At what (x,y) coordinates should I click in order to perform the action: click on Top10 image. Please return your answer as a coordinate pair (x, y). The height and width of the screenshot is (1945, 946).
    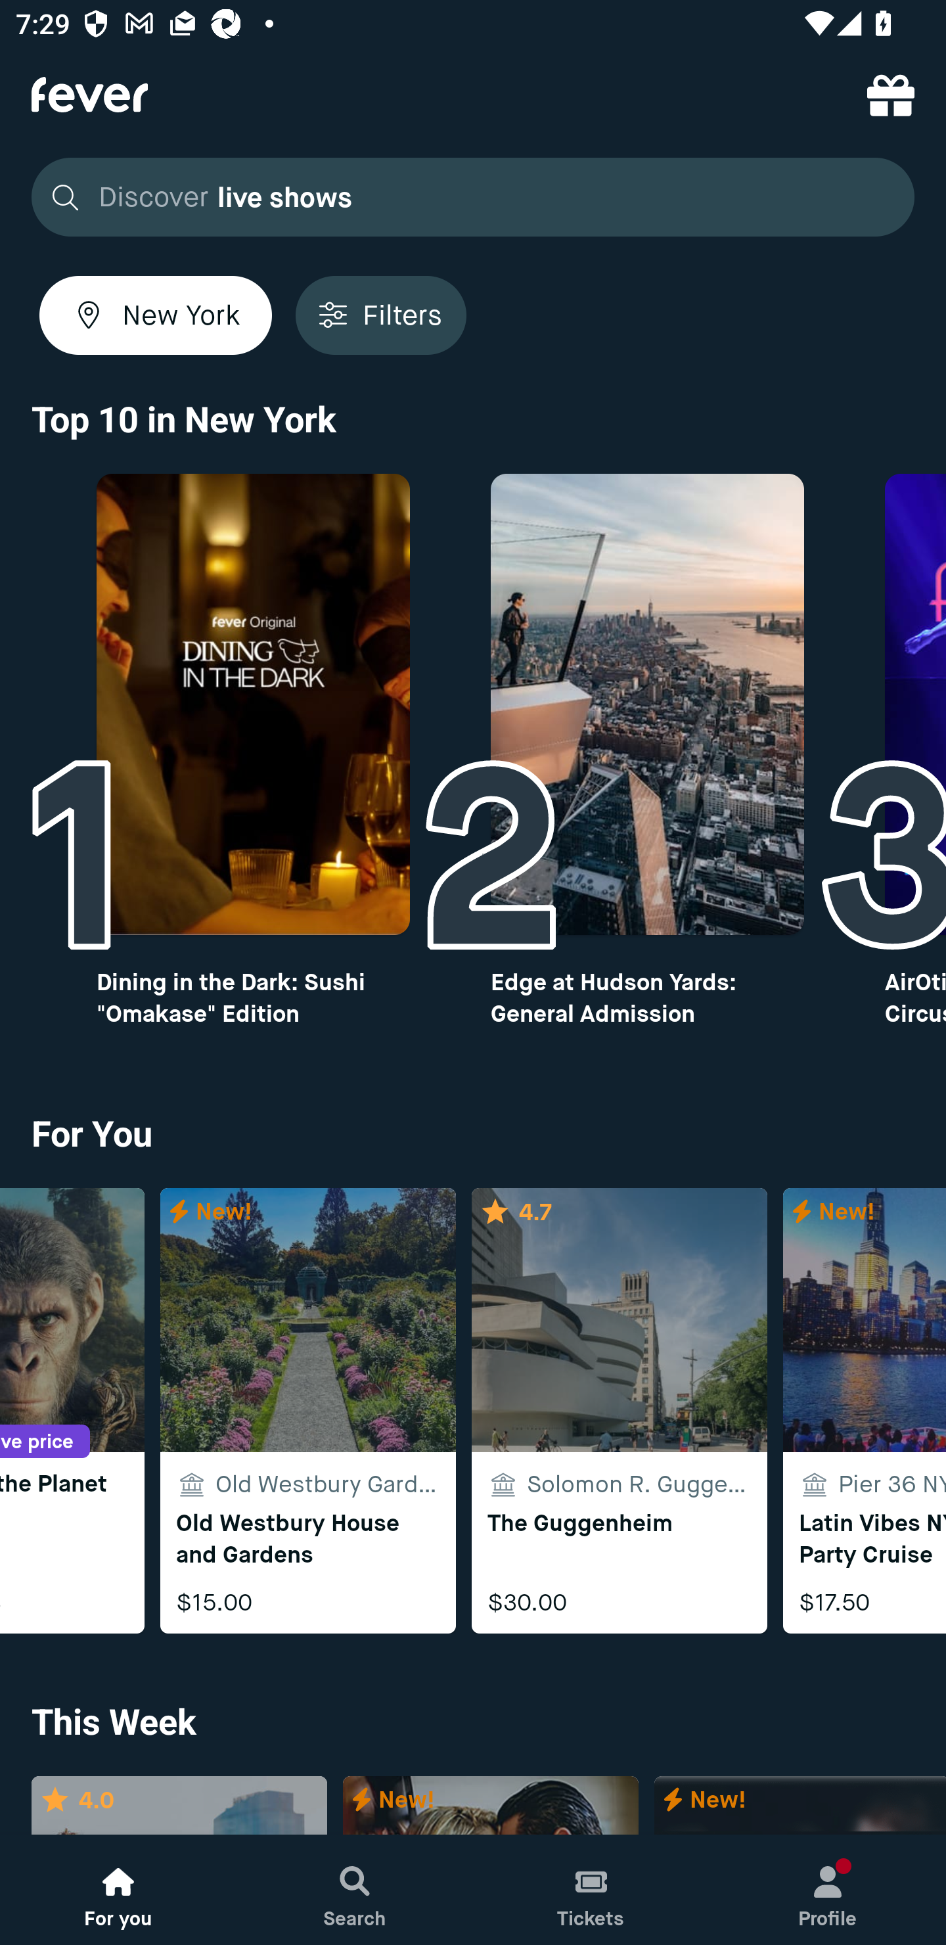
    Looking at the image, I should click on (252, 704).